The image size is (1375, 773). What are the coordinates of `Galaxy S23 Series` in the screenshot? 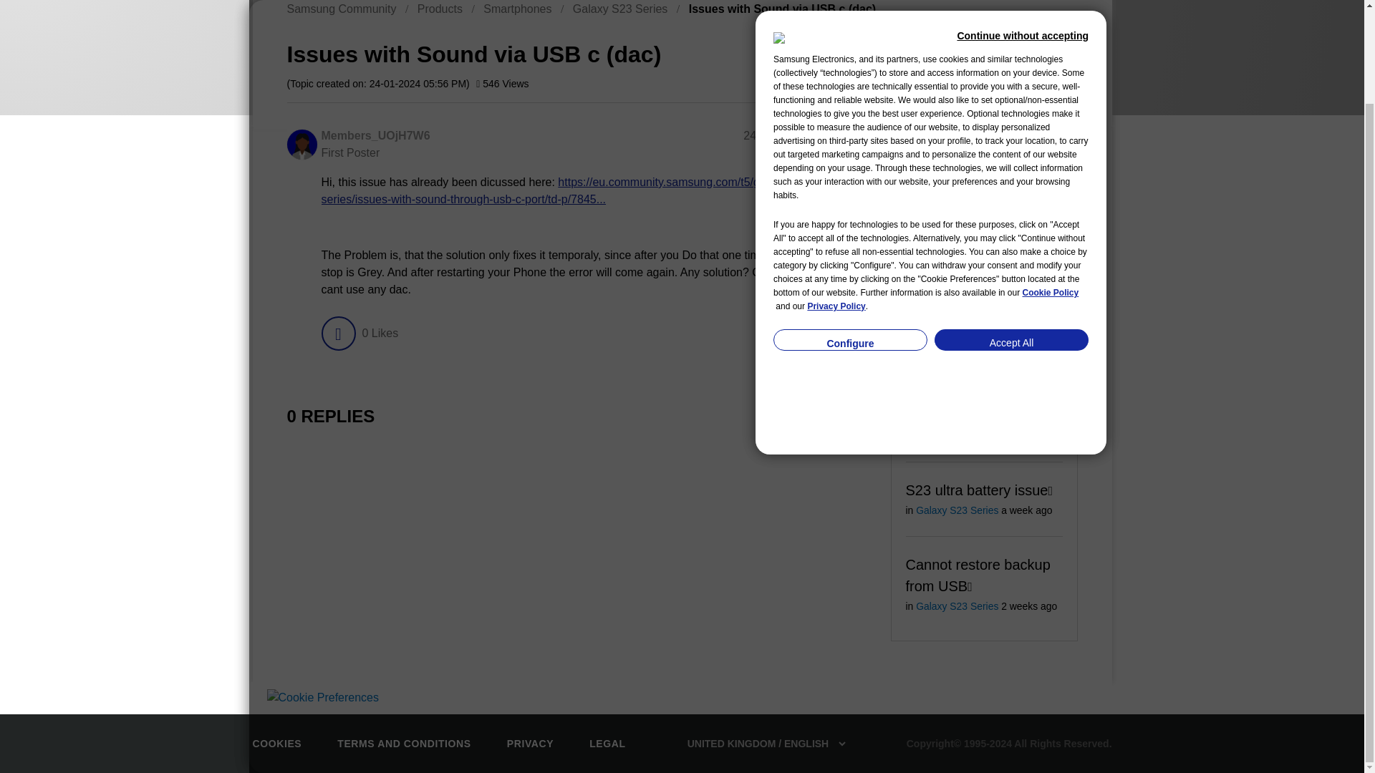 It's located at (620, 9).